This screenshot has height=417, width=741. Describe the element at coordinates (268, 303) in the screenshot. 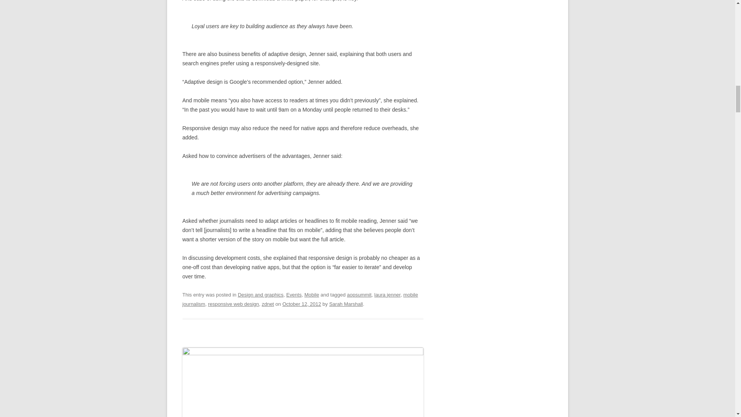

I see `zdnet` at that location.